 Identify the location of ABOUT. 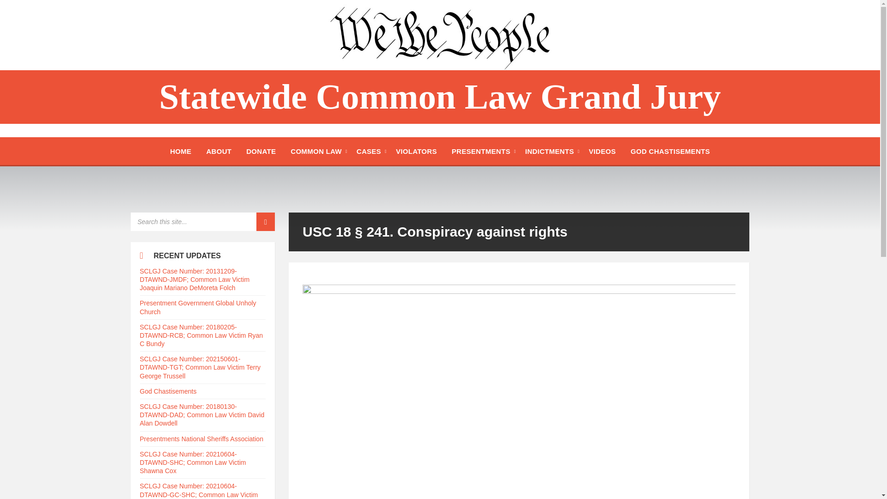
(219, 151).